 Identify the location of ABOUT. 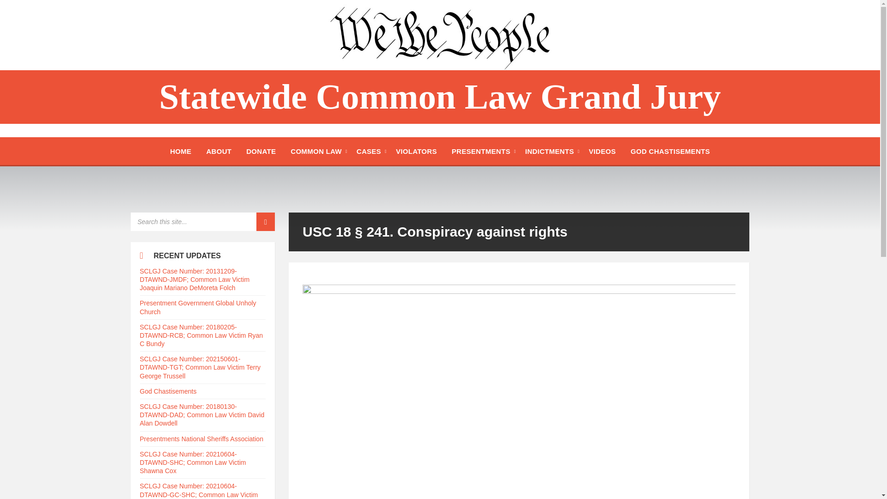
(219, 151).